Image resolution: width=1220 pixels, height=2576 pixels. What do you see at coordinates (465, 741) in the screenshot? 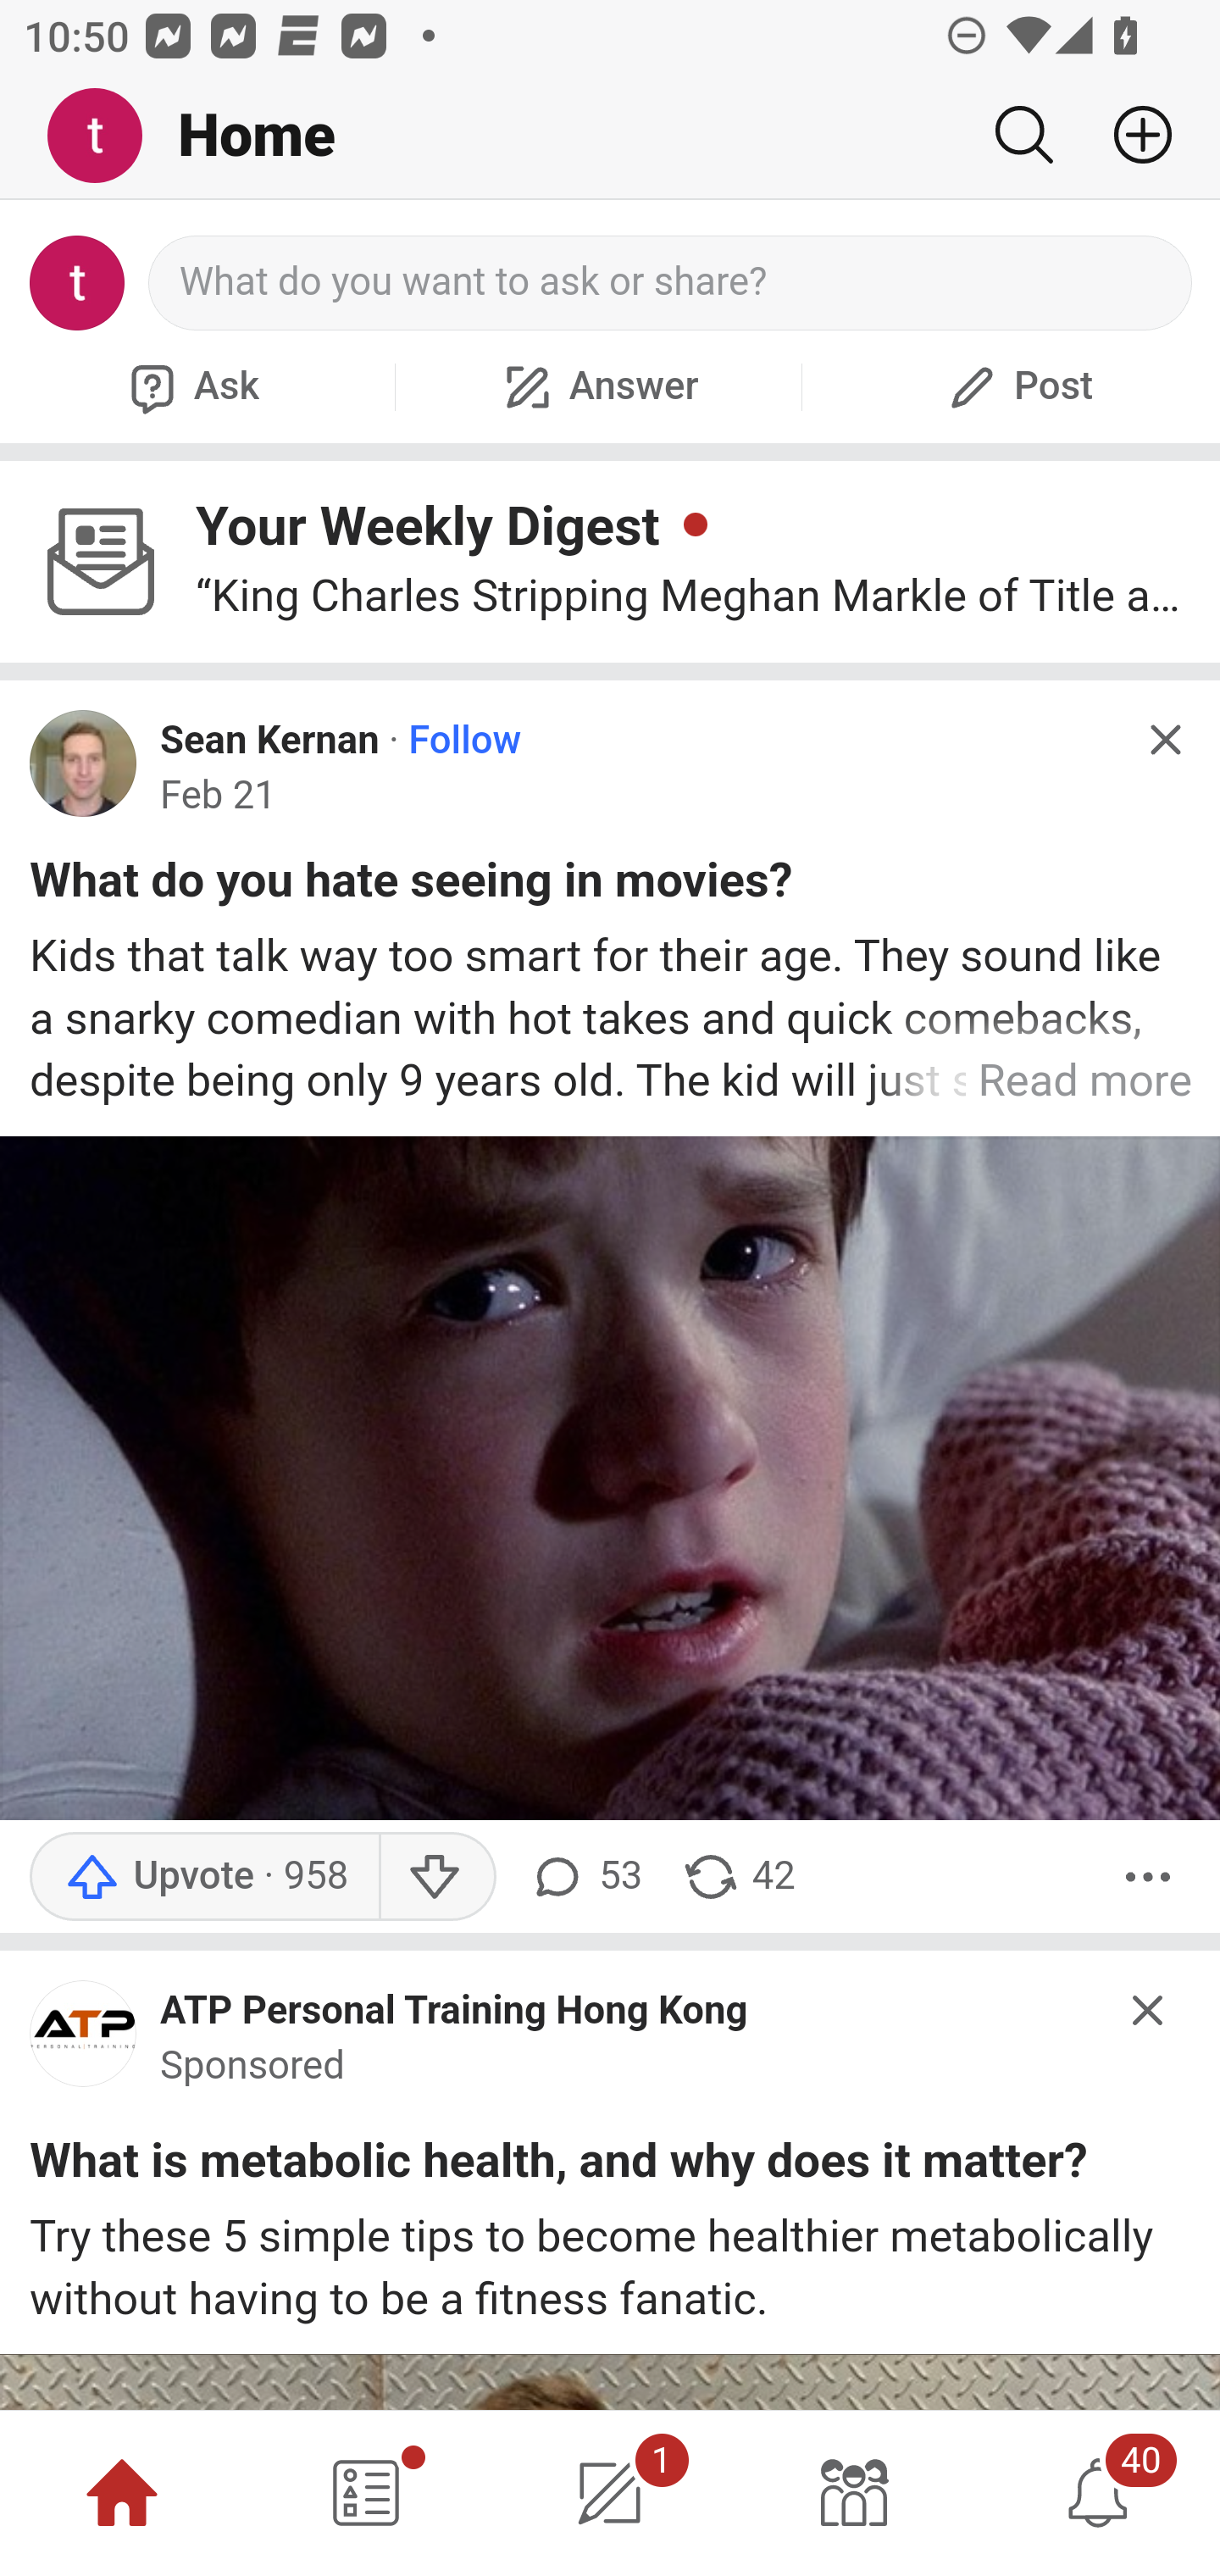
I see `Follow` at bounding box center [465, 741].